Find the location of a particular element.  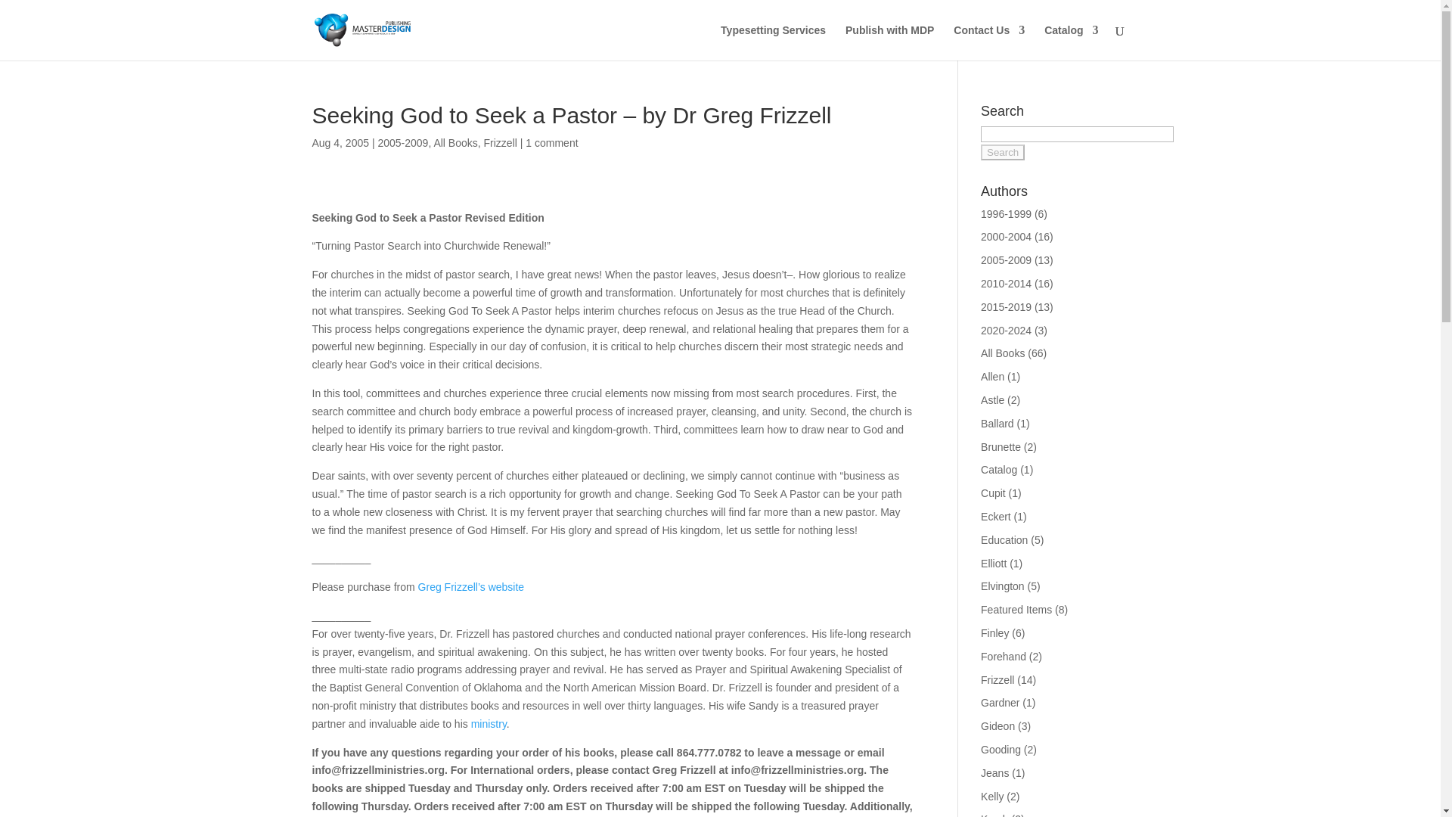

Typesetting Services is located at coordinates (773, 42).